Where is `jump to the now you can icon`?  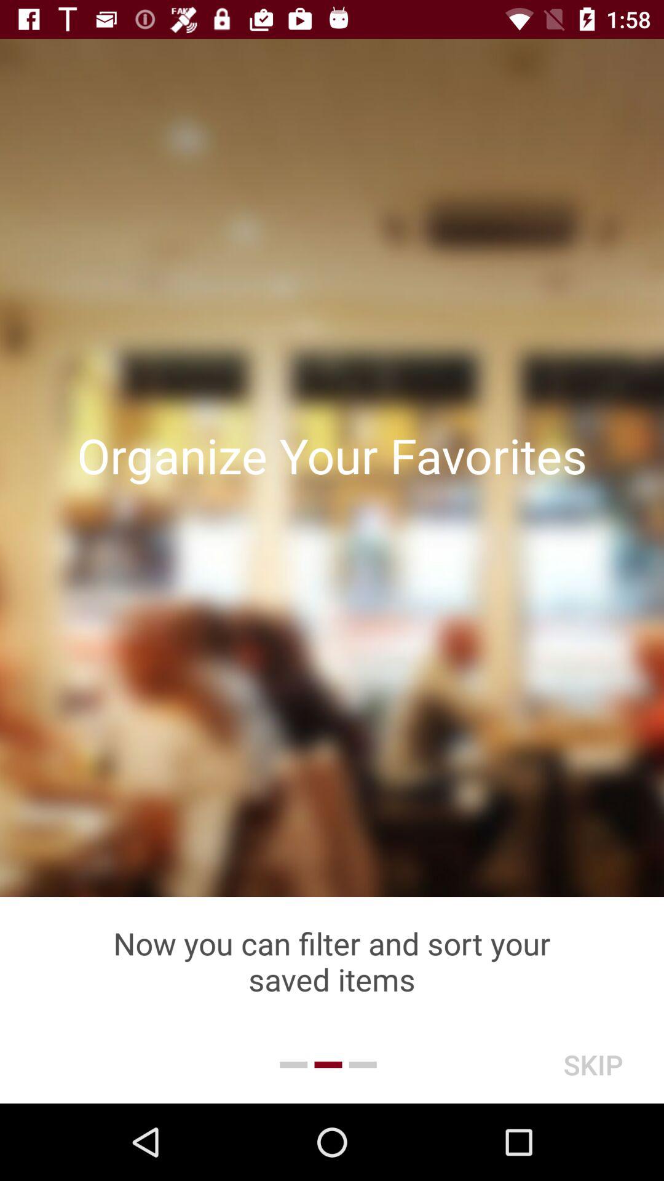 jump to the now you can icon is located at coordinates (332, 961).